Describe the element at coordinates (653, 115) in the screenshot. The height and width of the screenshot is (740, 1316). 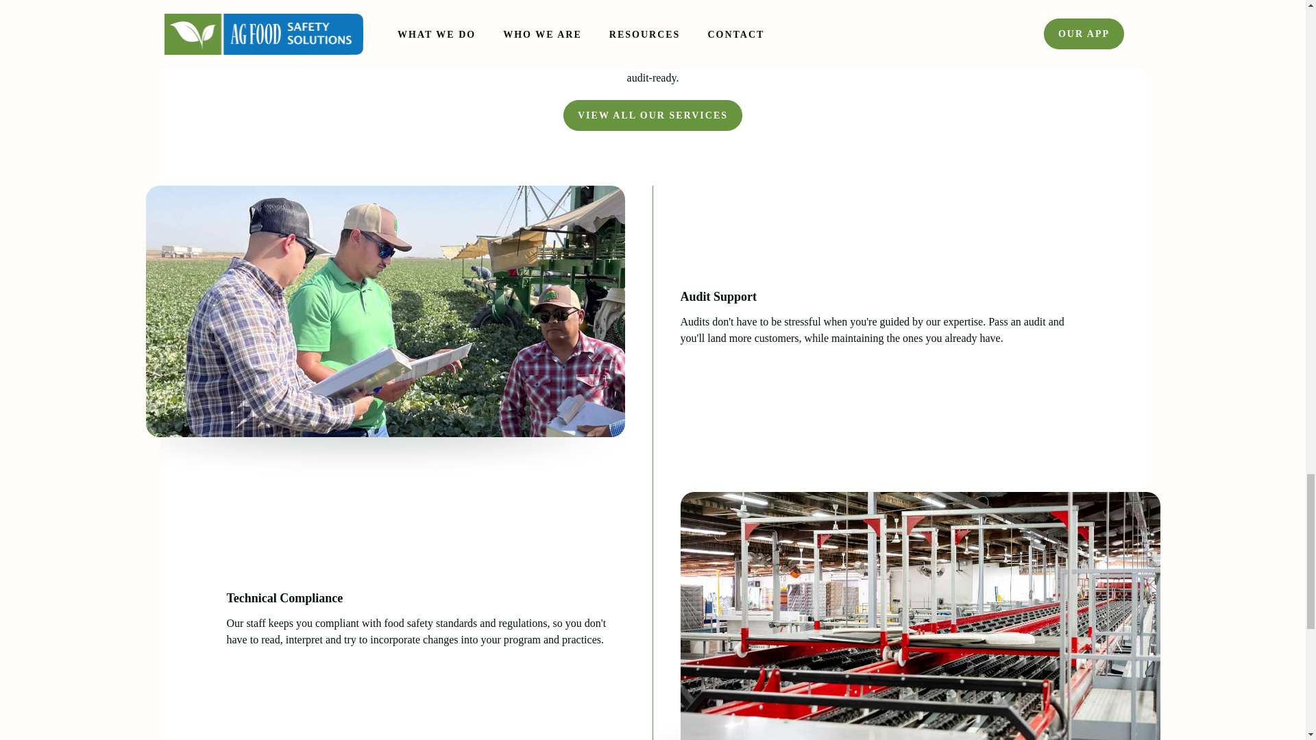
I see `VIEW ALL OUR SERVICES` at that location.